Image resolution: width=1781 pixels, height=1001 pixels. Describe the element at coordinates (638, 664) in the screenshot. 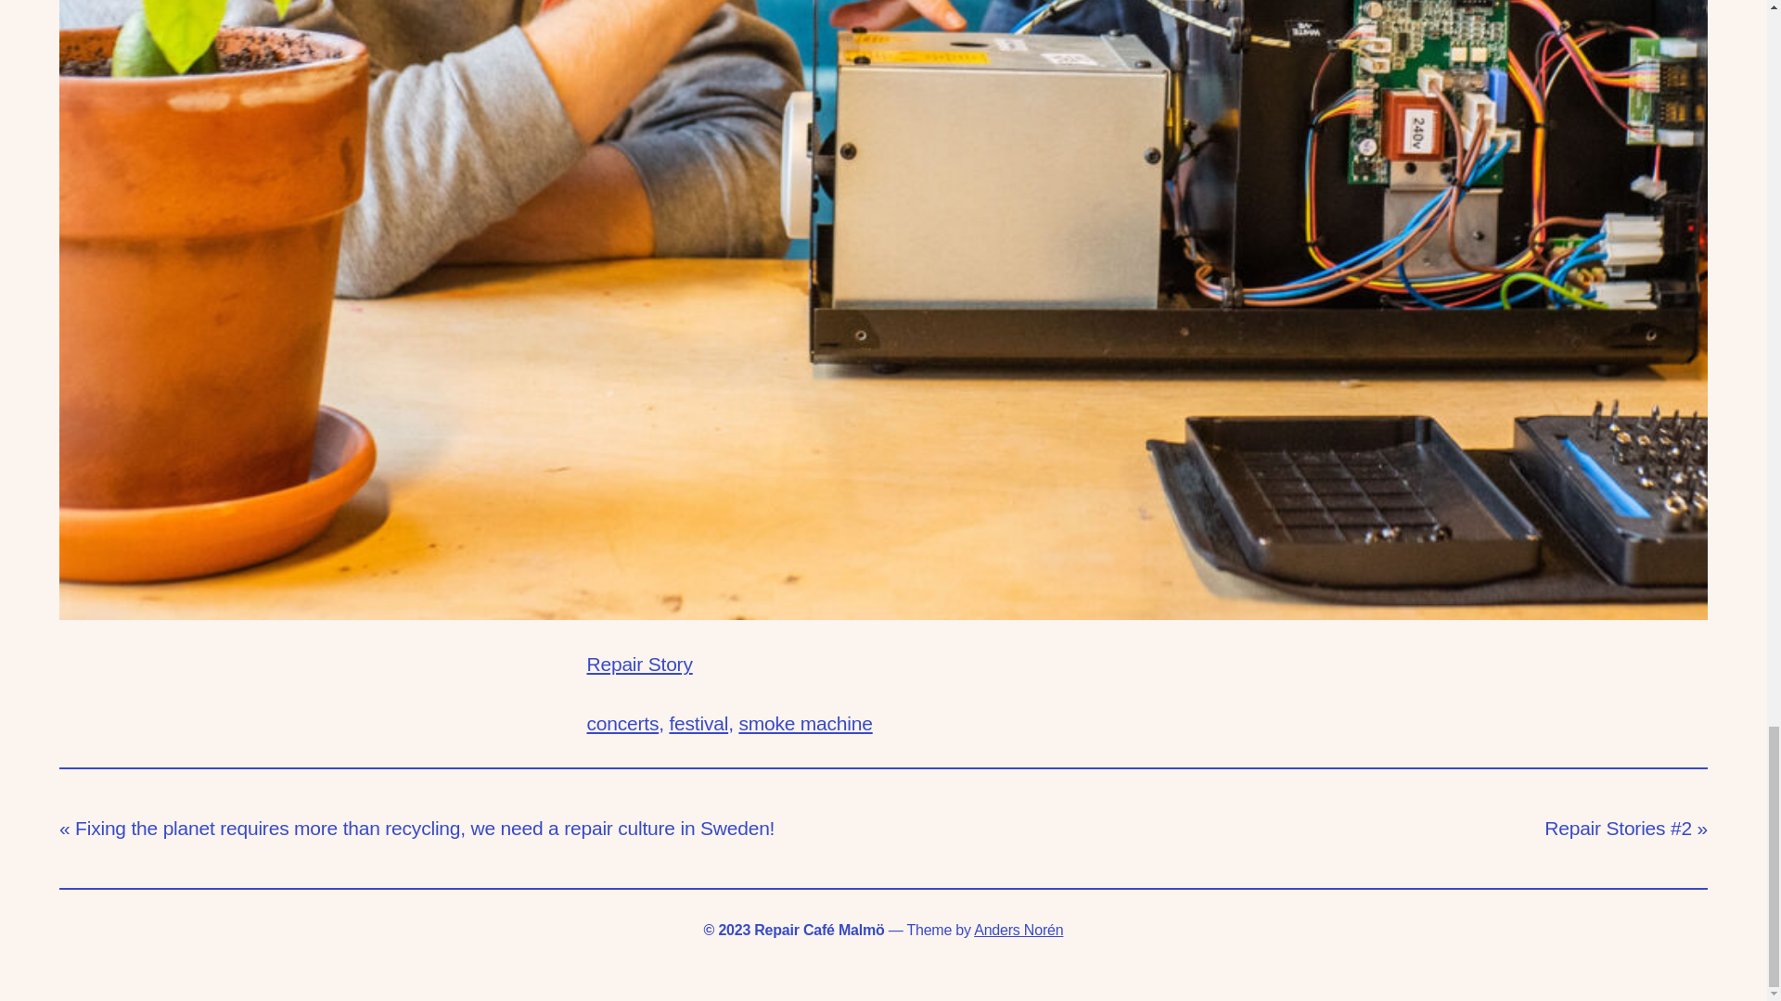

I see `Repair Story` at that location.